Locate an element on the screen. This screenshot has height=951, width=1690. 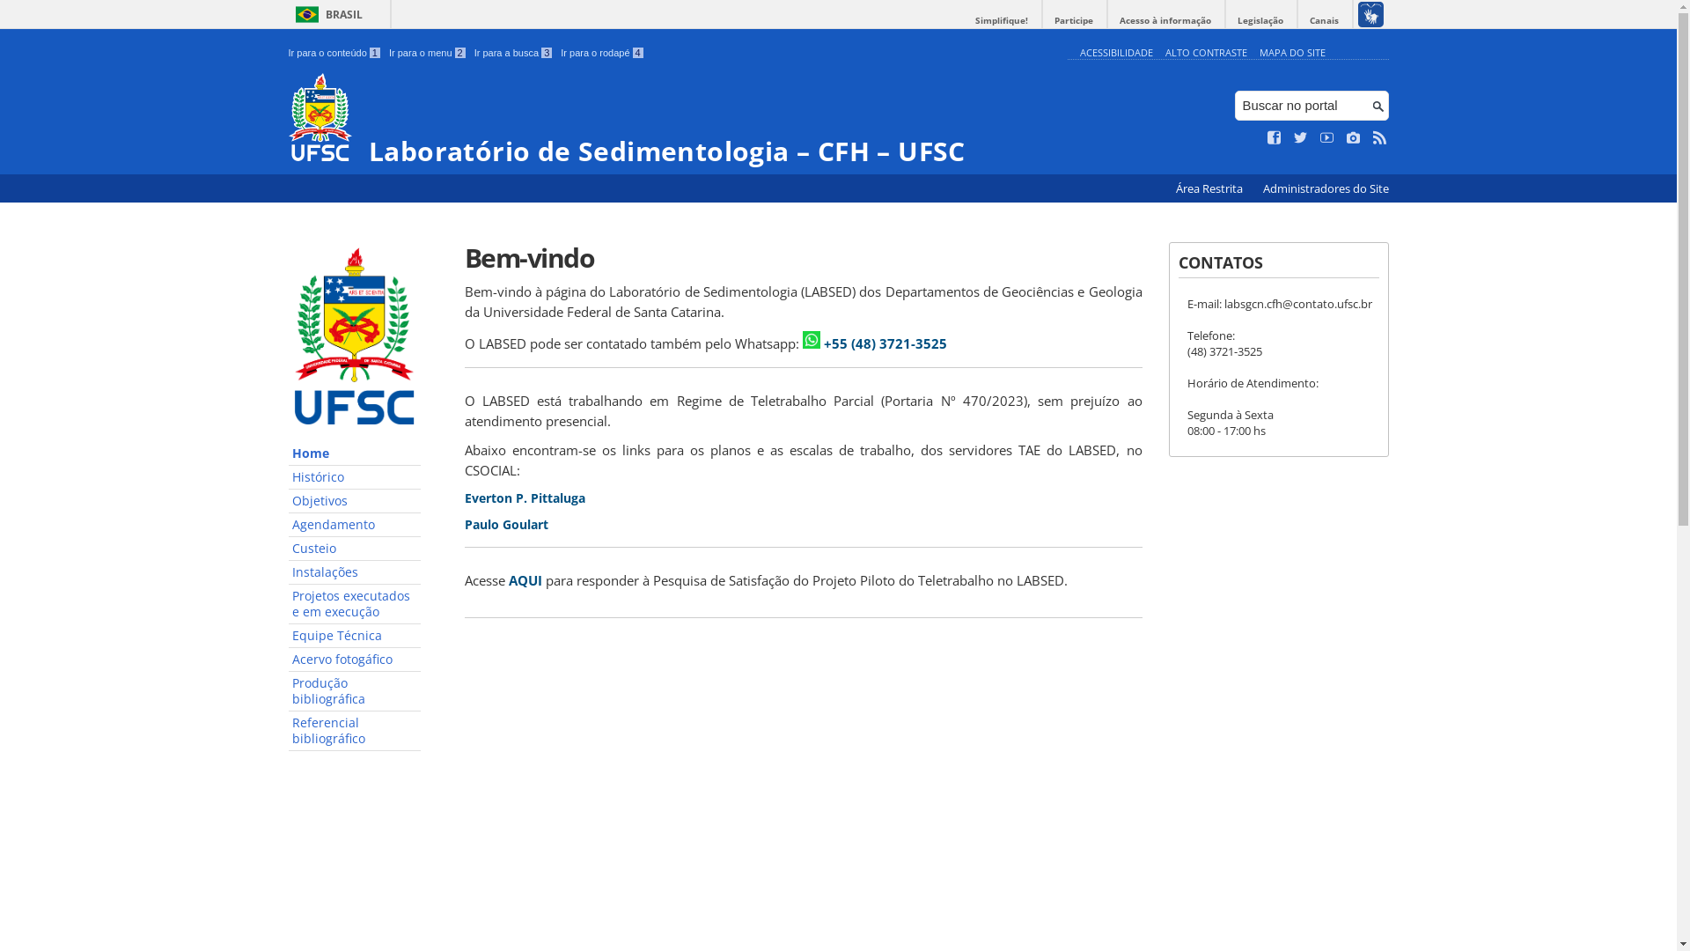
BRASIL is located at coordinates (326, 14).